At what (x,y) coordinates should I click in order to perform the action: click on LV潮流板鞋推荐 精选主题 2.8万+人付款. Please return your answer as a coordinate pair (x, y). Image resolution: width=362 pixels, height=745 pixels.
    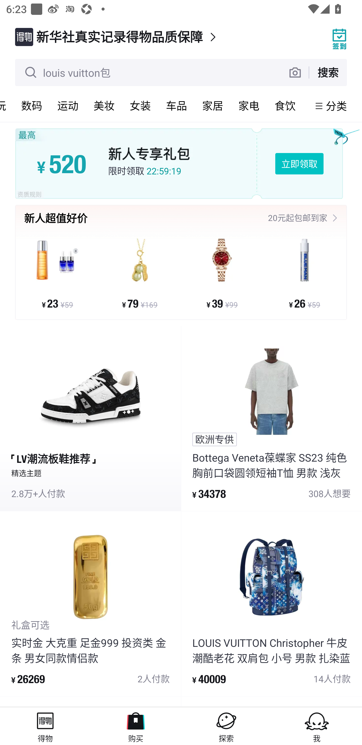
    Looking at the image, I should click on (90, 419).